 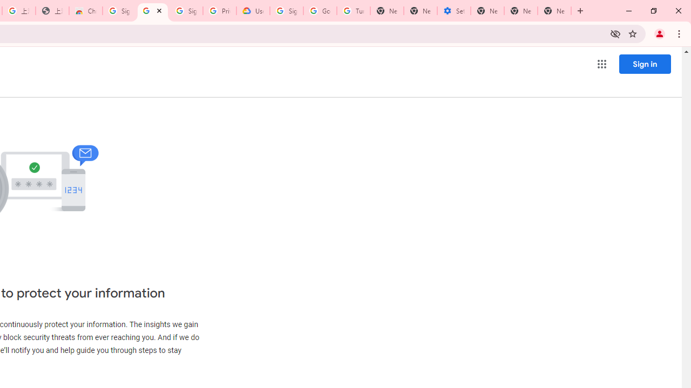 What do you see at coordinates (286, 11) in the screenshot?
I see `Sign in - Google Accounts` at bounding box center [286, 11].